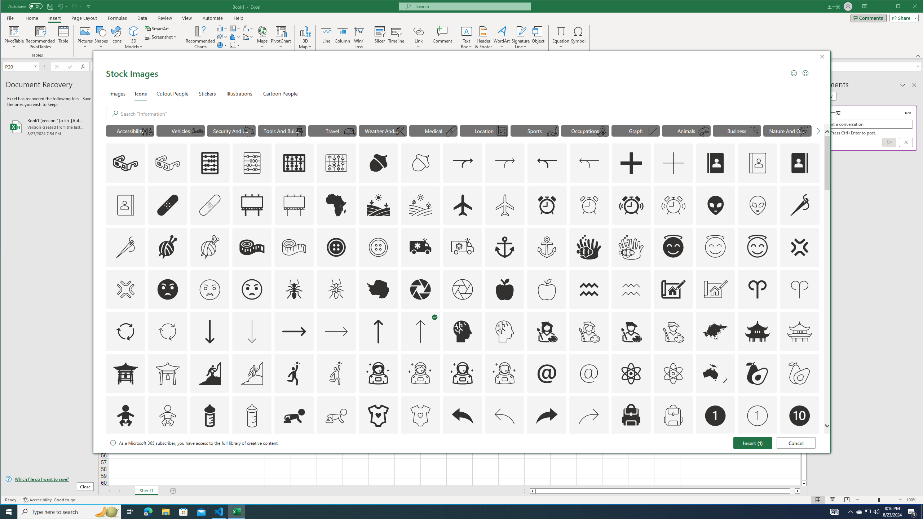 The height and width of the screenshot is (519, 923). I want to click on Shapes, so click(102, 37).